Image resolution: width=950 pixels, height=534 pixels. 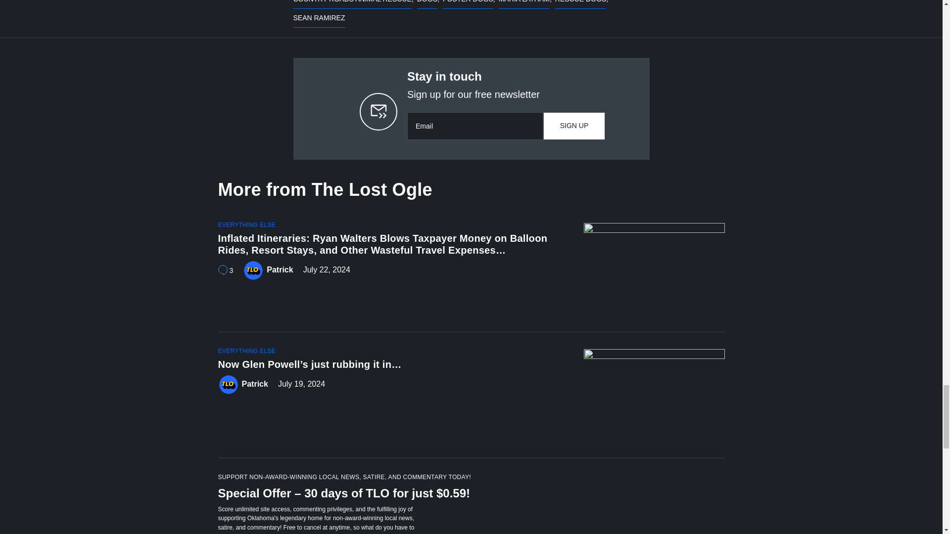 I want to click on DOGS, so click(x=427, y=4).